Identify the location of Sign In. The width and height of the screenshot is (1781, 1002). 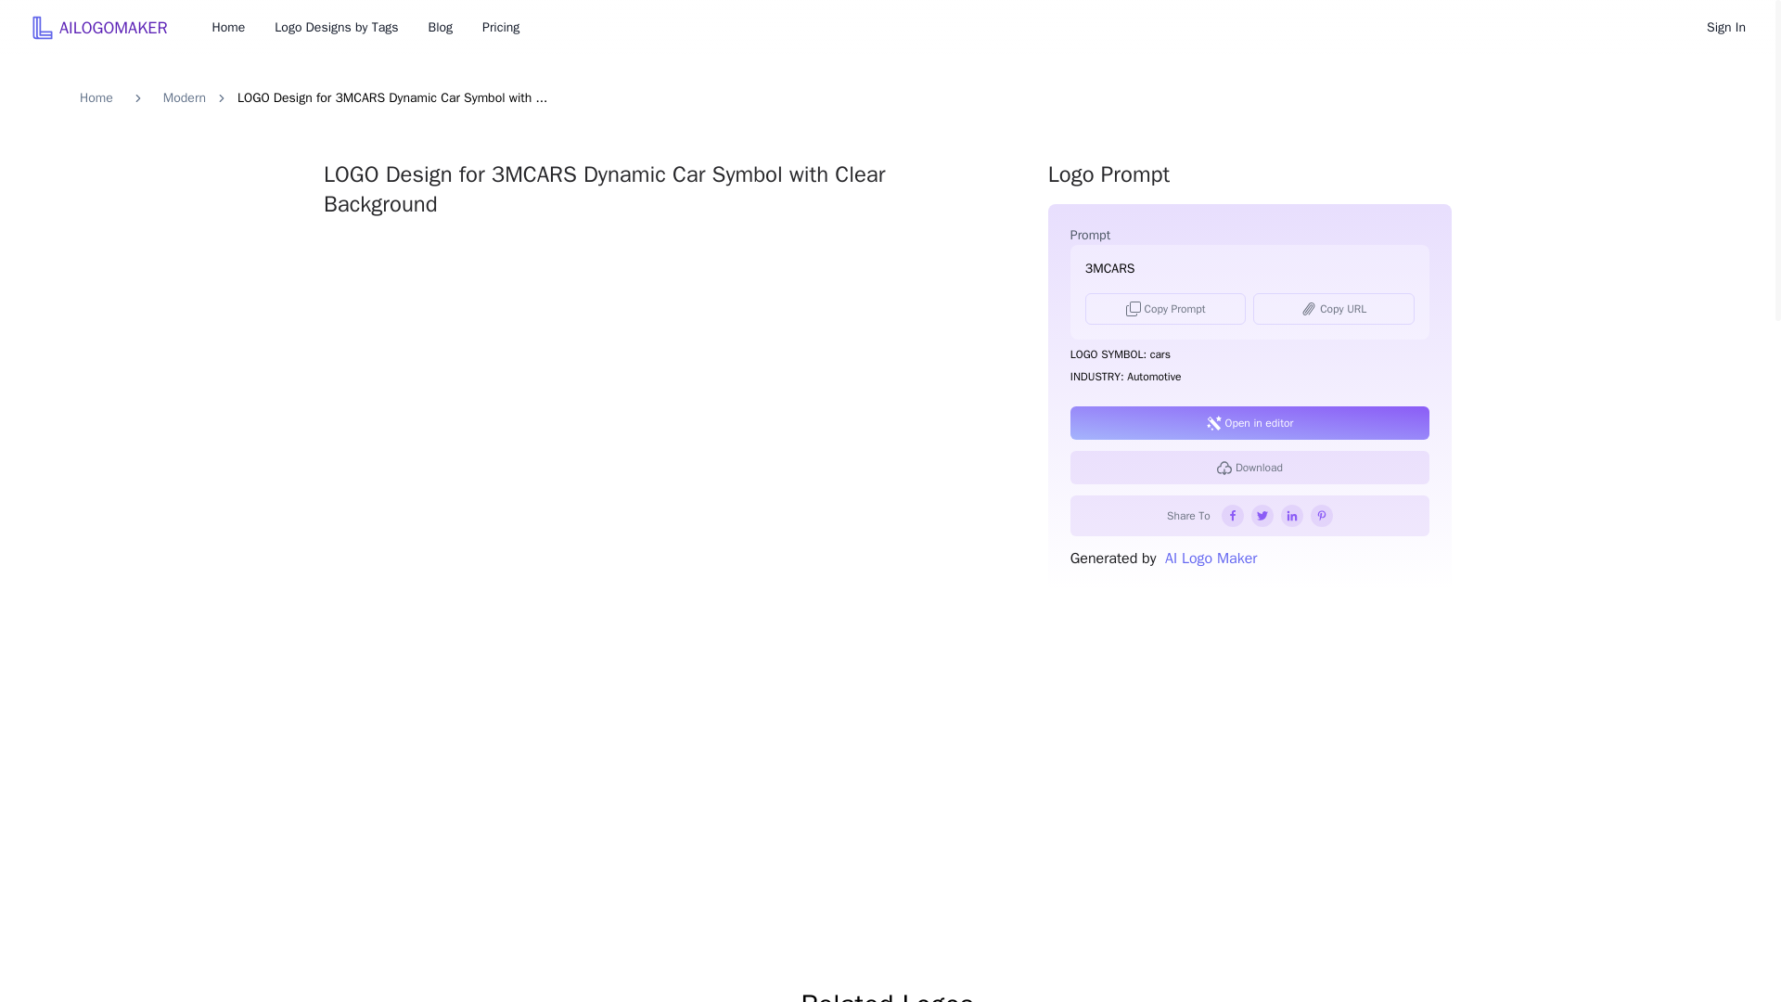
(1725, 28).